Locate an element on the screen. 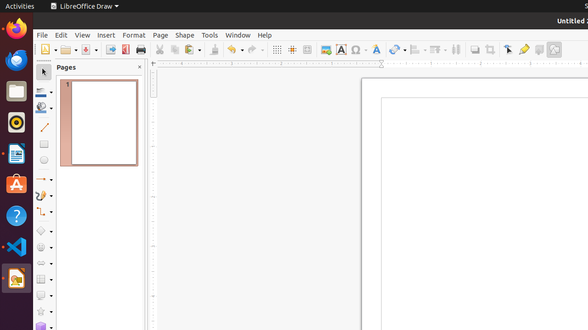  LibreOffice Draw is located at coordinates (17, 278).